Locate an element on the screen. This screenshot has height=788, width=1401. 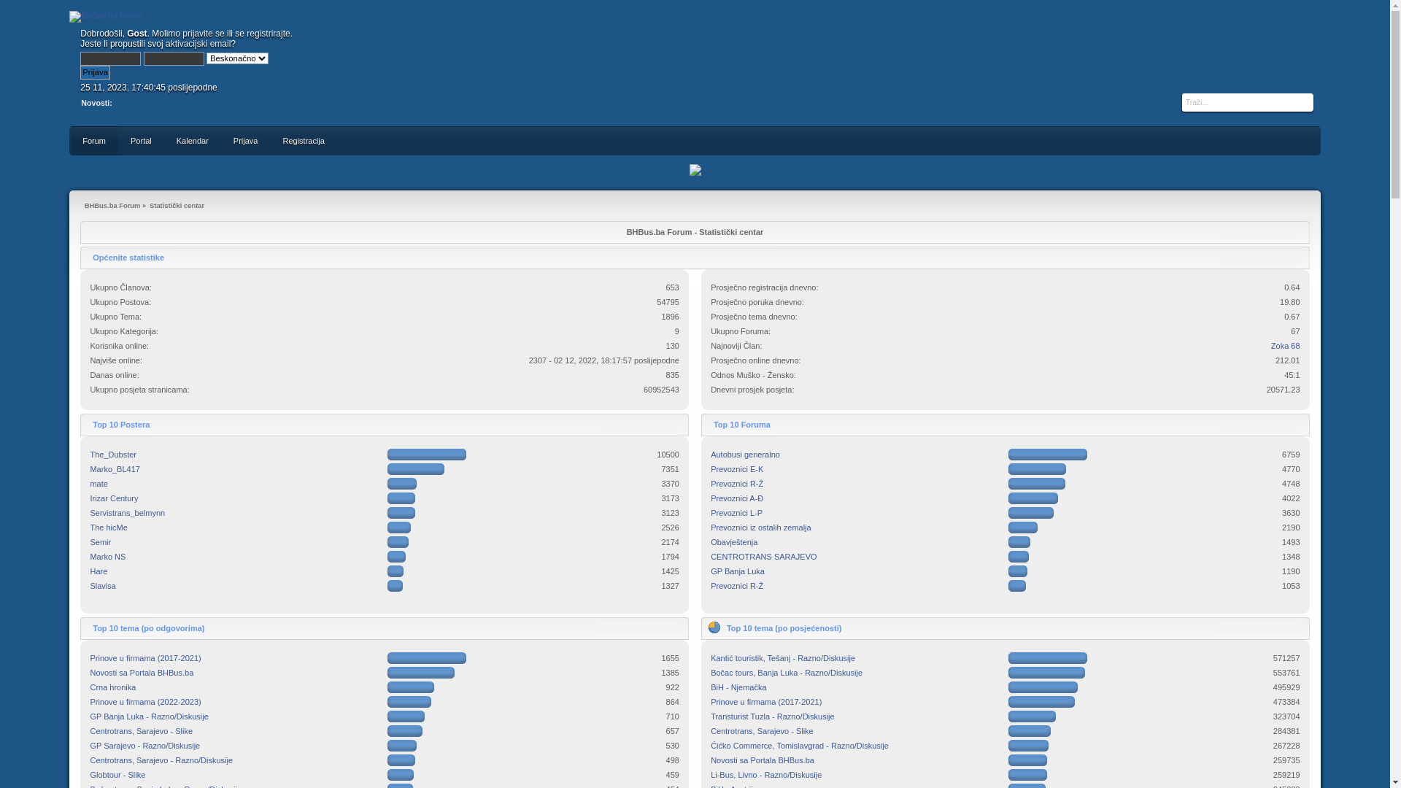
Globtour - Slike is located at coordinates (117, 775).